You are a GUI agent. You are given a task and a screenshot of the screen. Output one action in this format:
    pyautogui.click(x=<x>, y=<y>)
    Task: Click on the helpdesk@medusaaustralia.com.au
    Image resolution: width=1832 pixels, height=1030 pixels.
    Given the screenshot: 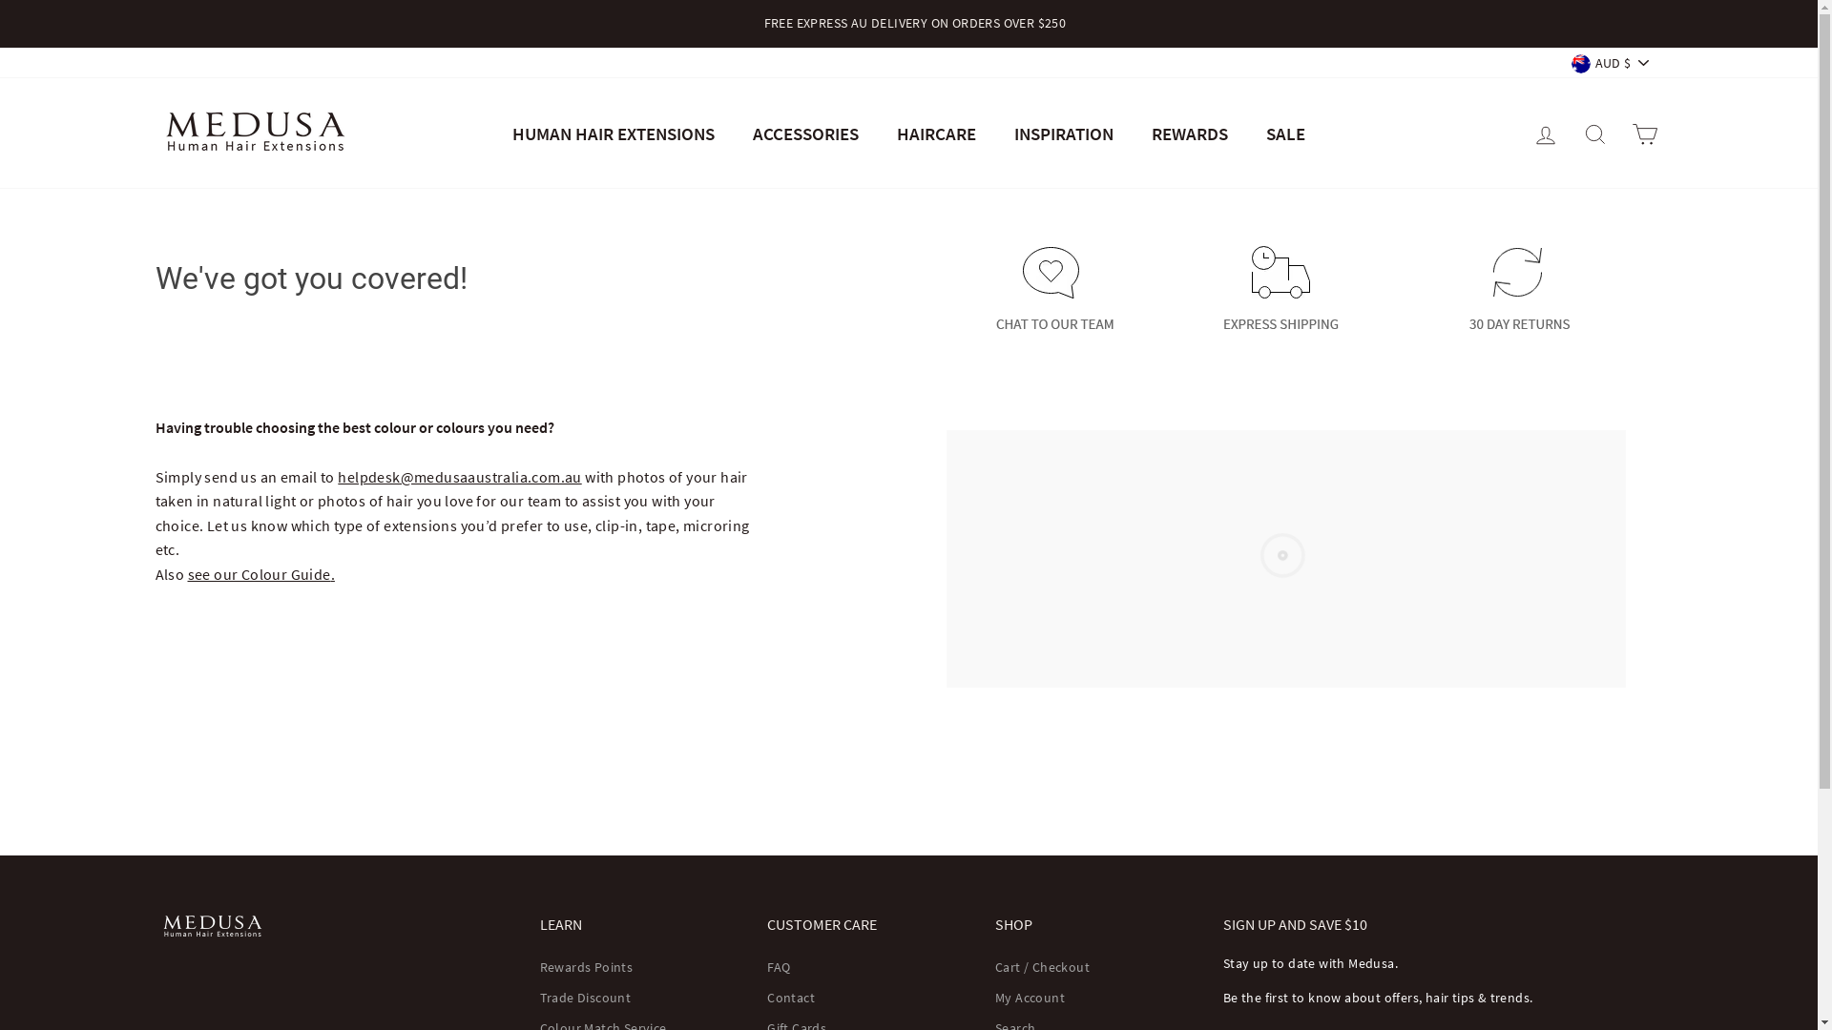 What is the action you would take?
    pyautogui.click(x=460, y=477)
    